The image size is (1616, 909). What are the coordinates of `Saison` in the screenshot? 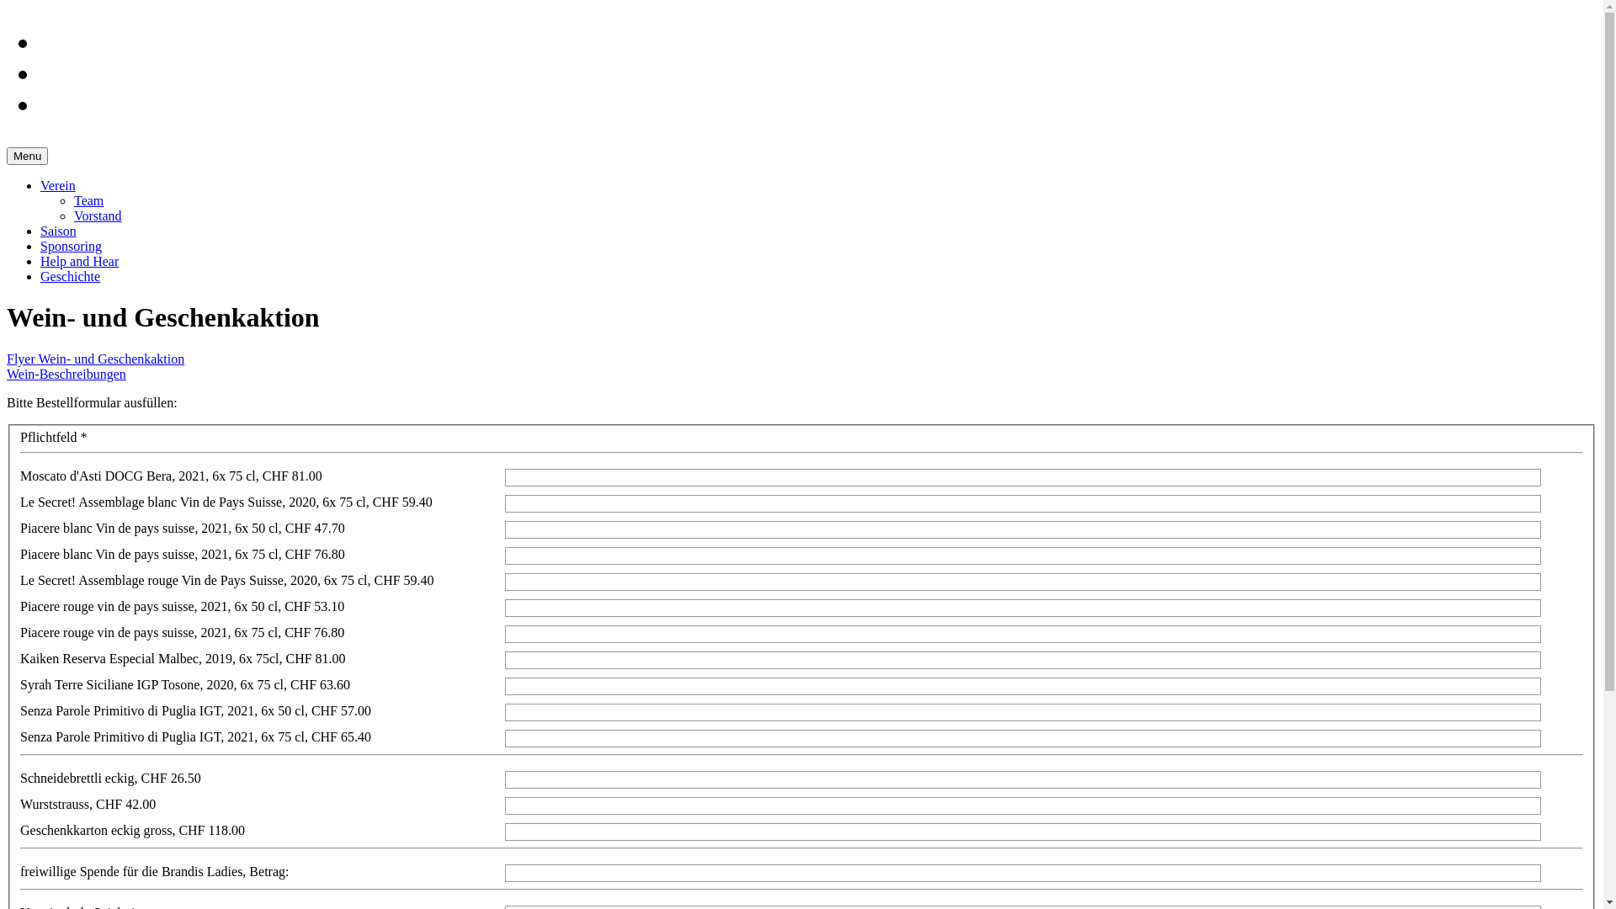 It's located at (59, 231).